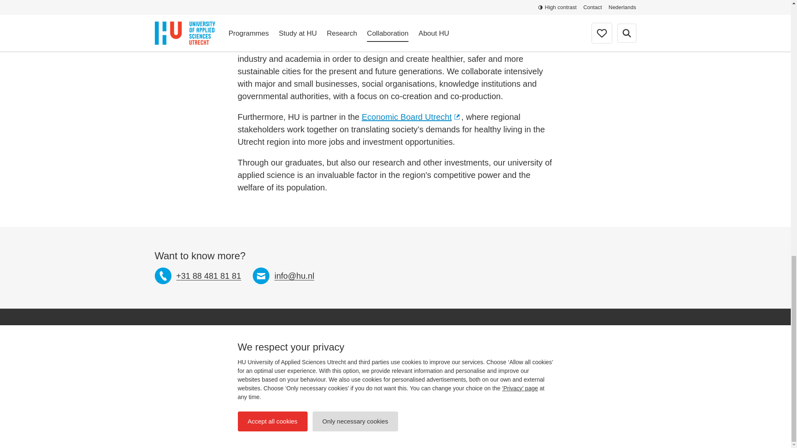 This screenshot has width=797, height=448. I want to click on external link, so click(457, 117).